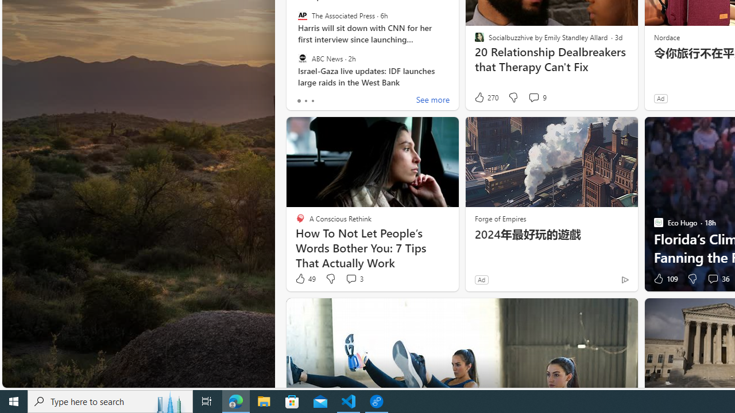 Image resolution: width=735 pixels, height=413 pixels. I want to click on View comments 36 Comment, so click(718, 279).